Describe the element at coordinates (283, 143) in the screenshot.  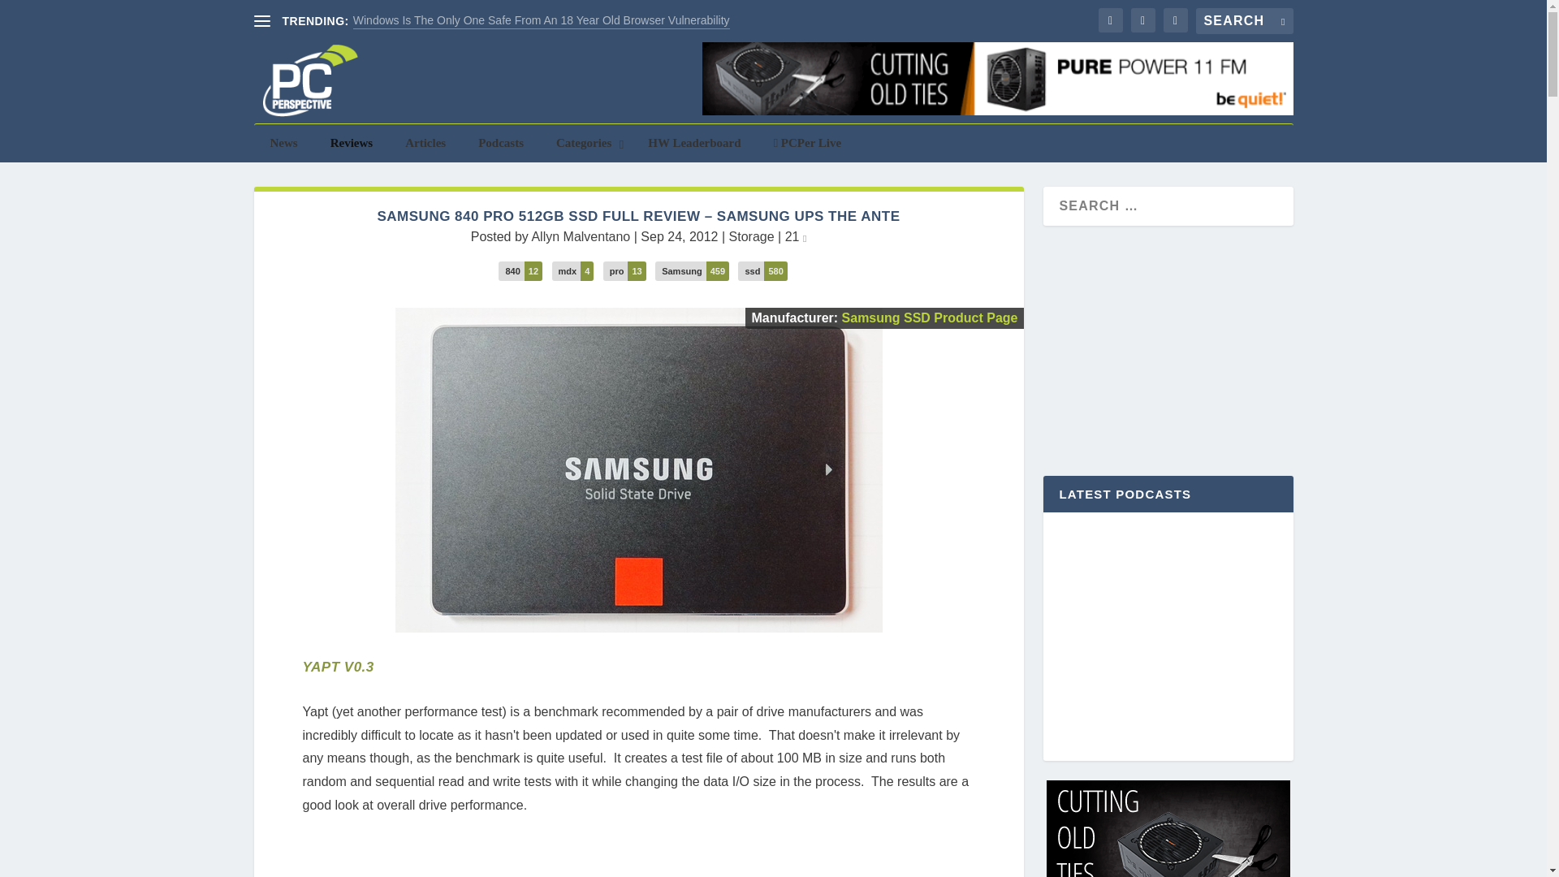
I see `News` at that location.